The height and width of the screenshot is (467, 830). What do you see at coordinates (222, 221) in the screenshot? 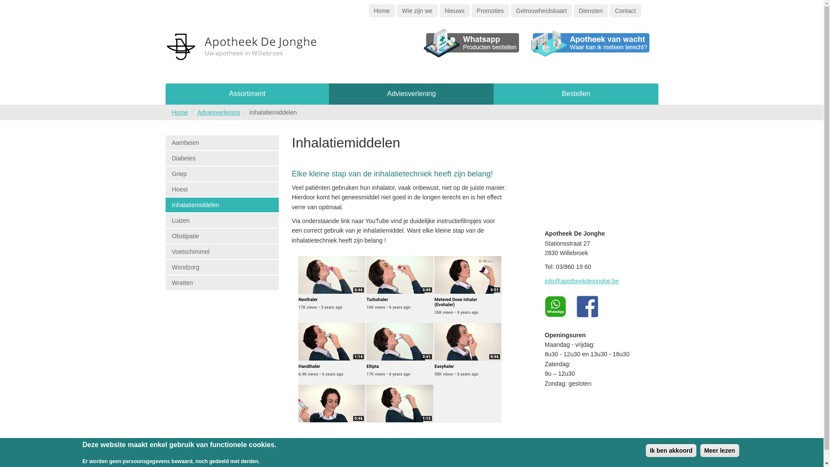
I see `Luizen` at bounding box center [222, 221].